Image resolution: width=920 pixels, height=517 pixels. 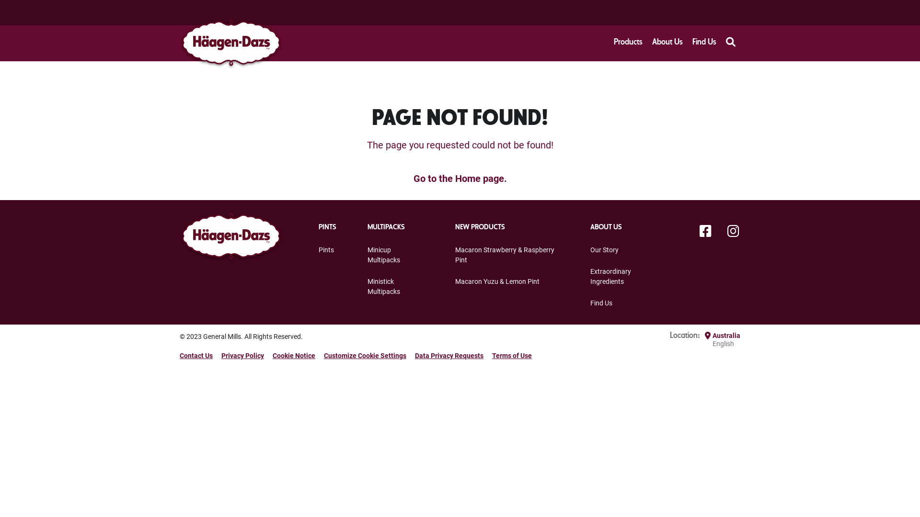 What do you see at coordinates (365, 356) in the screenshot?
I see `Customize Cookie Settings` at bounding box center [365, 356].